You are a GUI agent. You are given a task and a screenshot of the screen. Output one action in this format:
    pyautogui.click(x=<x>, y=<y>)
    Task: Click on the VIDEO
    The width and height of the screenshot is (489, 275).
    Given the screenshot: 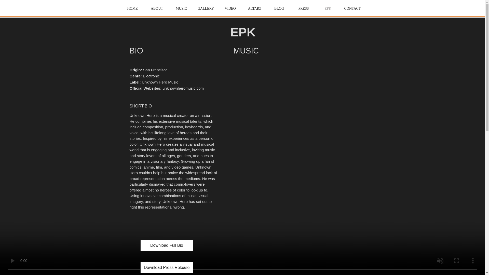 What is the action you would take?
    pyautogui.click(x=230, y=9)
    